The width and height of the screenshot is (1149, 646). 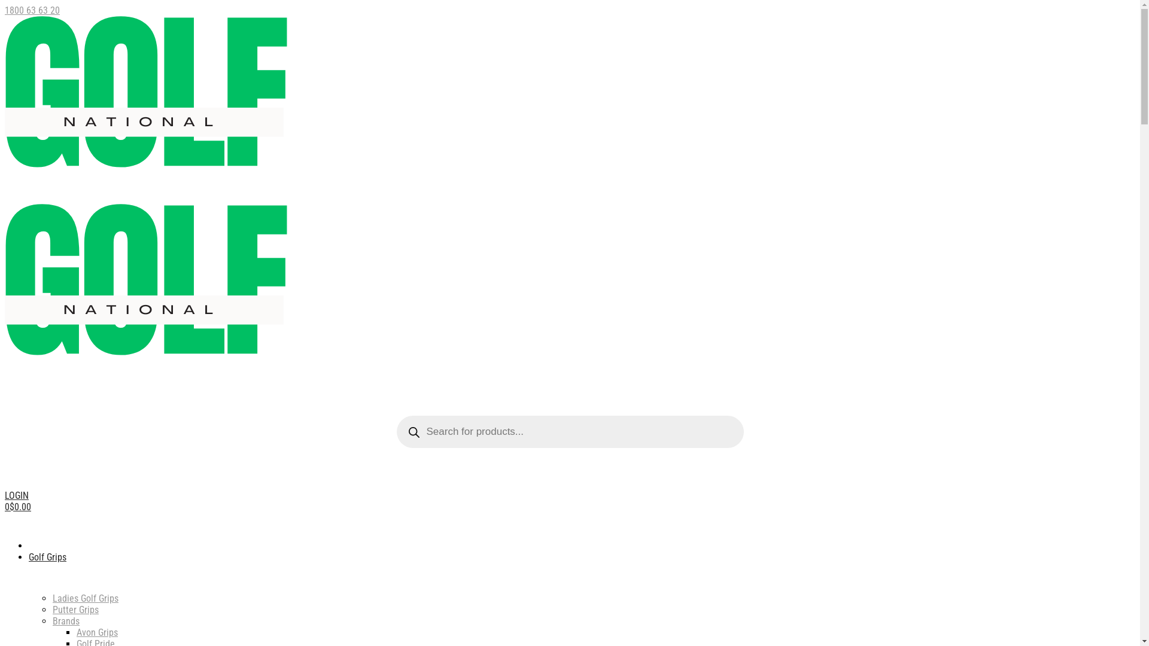 What do you see at coordinates (48, 557) in the screenshot?
I see `Golf Grips` at bounding box center [48, 557].